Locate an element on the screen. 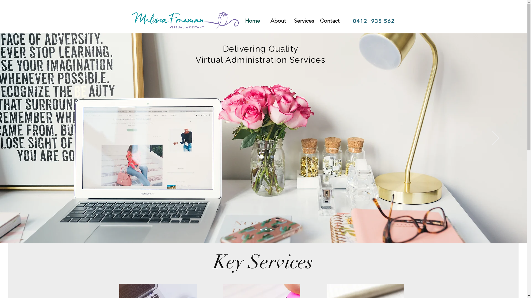  Contact is located at coordinates (330, 21).